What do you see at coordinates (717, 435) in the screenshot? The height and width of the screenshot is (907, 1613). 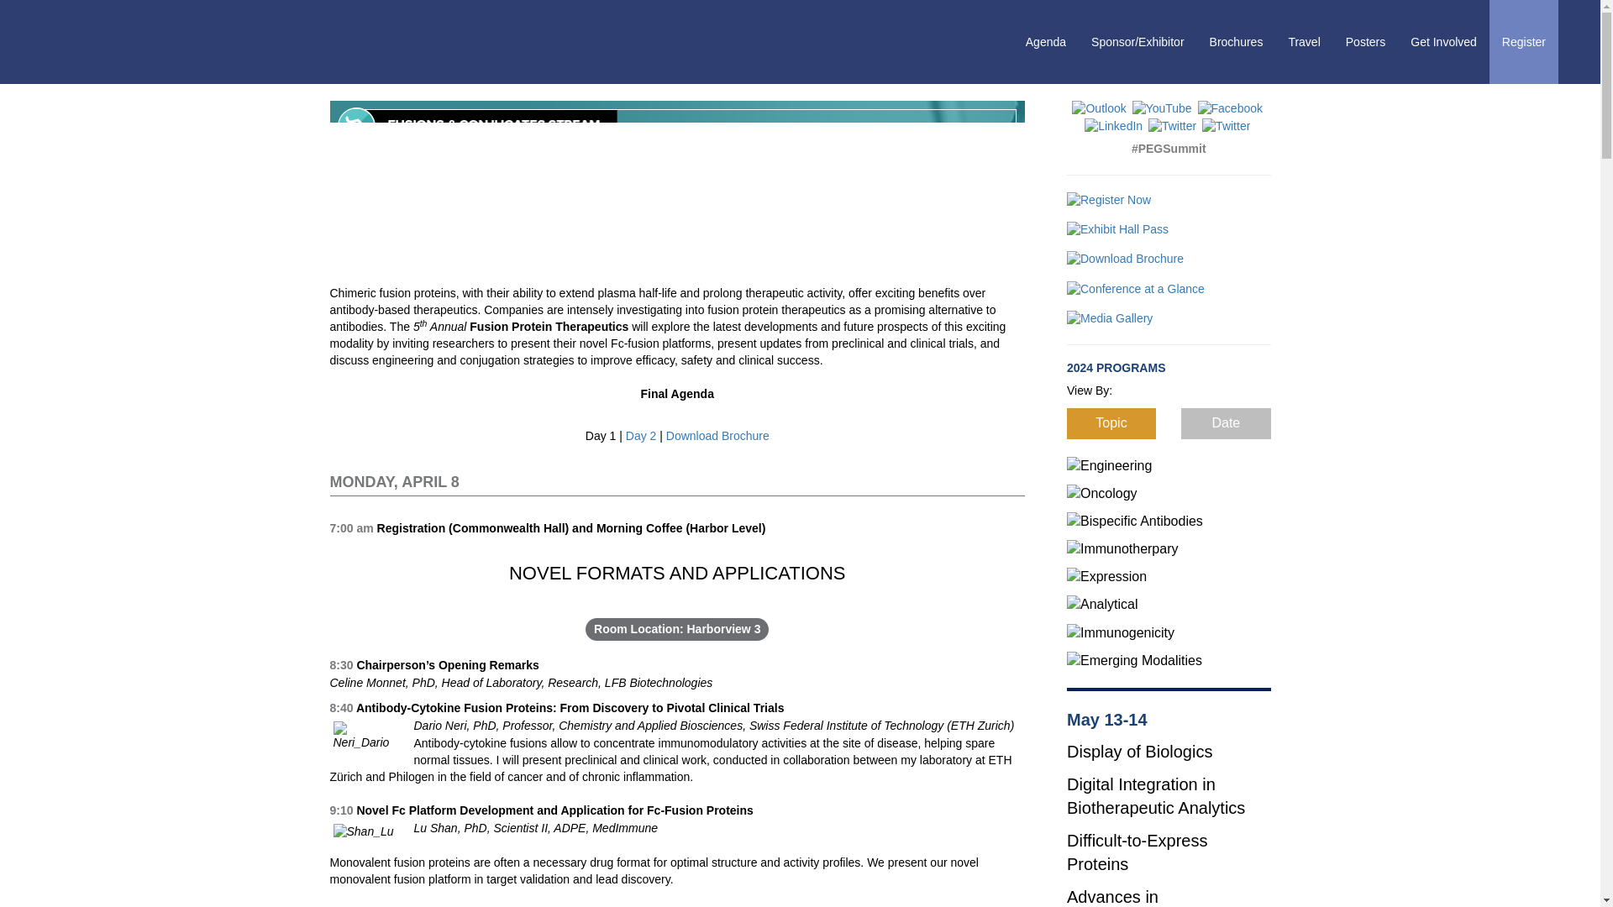 I see `Download Brochure` at bounding box center [717, 435].